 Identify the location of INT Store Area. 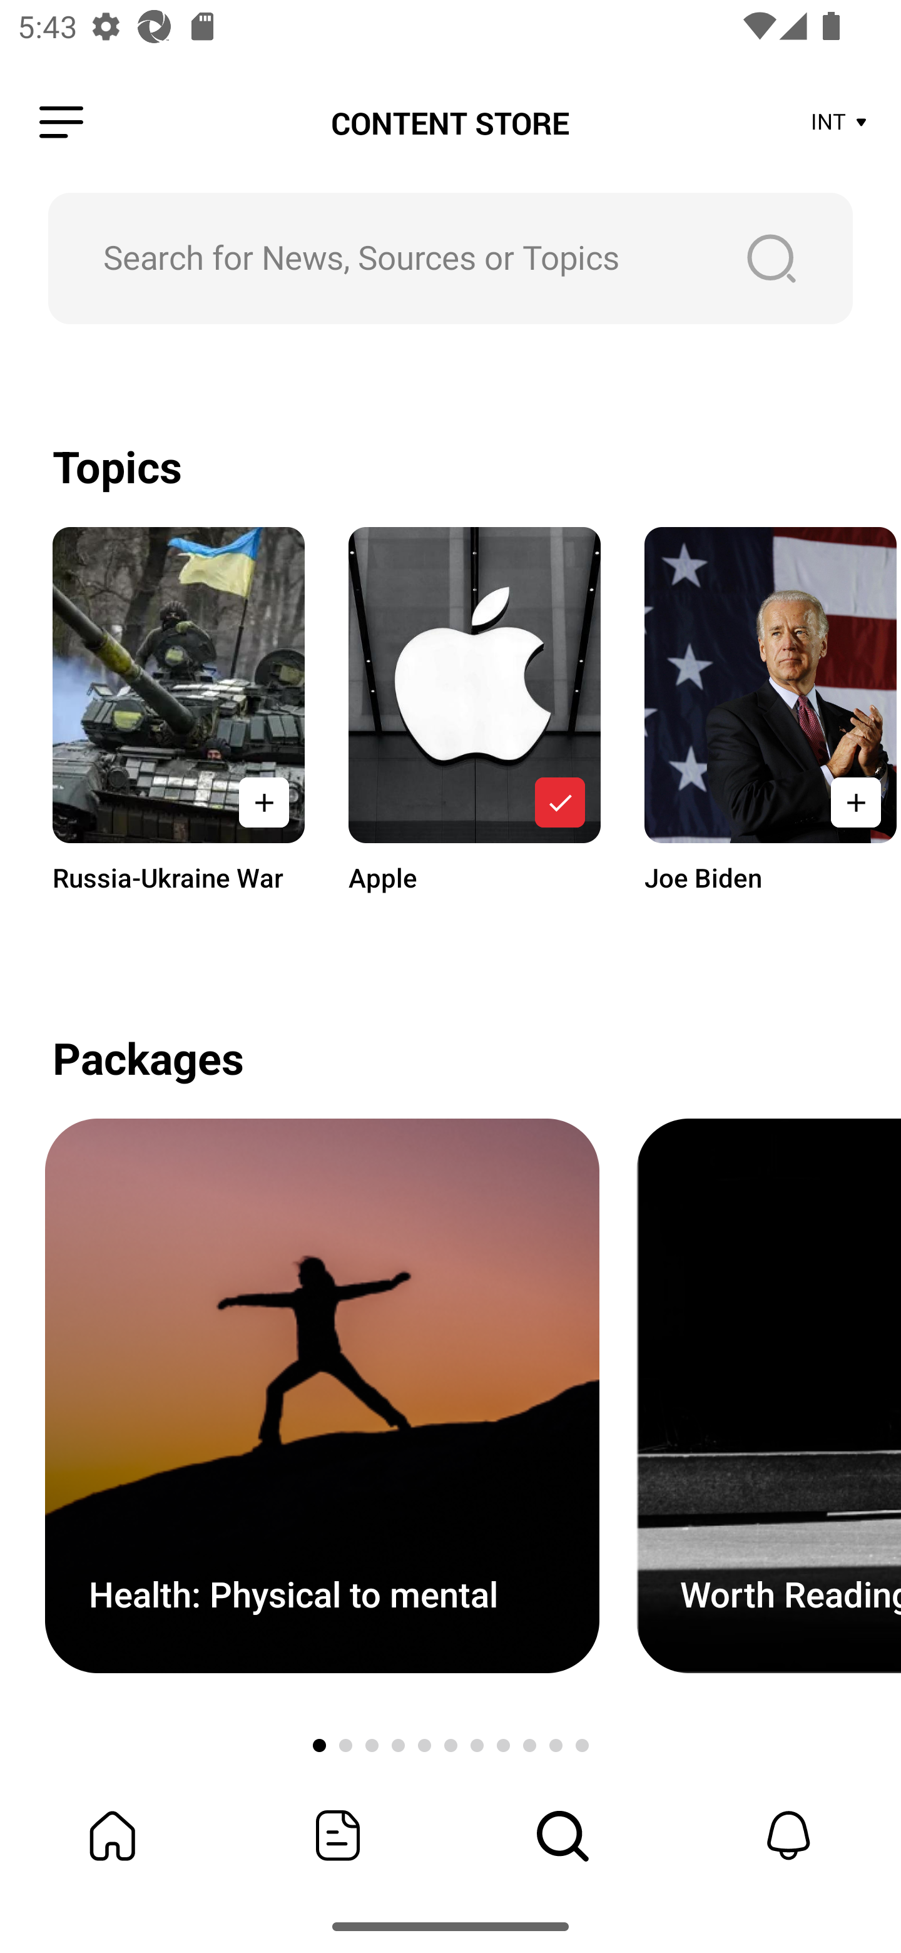
(840, 123).